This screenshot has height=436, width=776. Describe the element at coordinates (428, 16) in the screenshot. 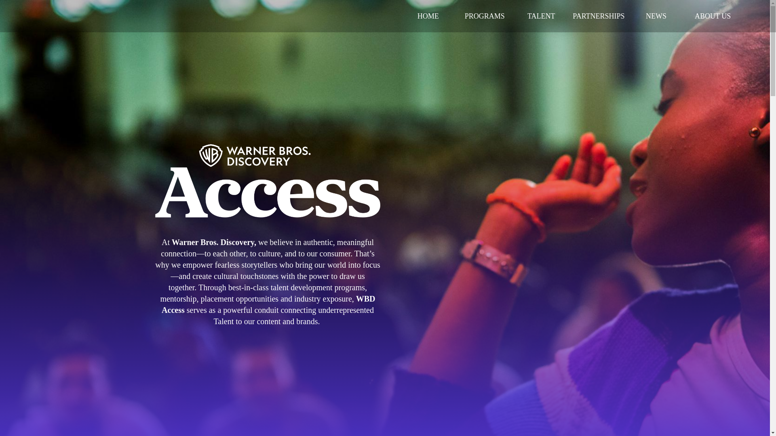

I see `HOME` at that location.